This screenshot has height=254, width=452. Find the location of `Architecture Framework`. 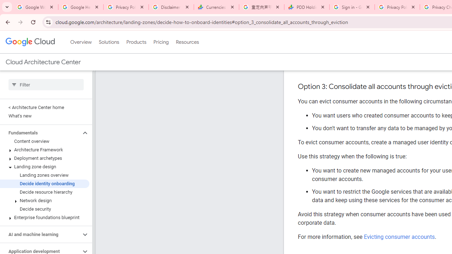

Architecture Framework is located at coordinates (44, 150).